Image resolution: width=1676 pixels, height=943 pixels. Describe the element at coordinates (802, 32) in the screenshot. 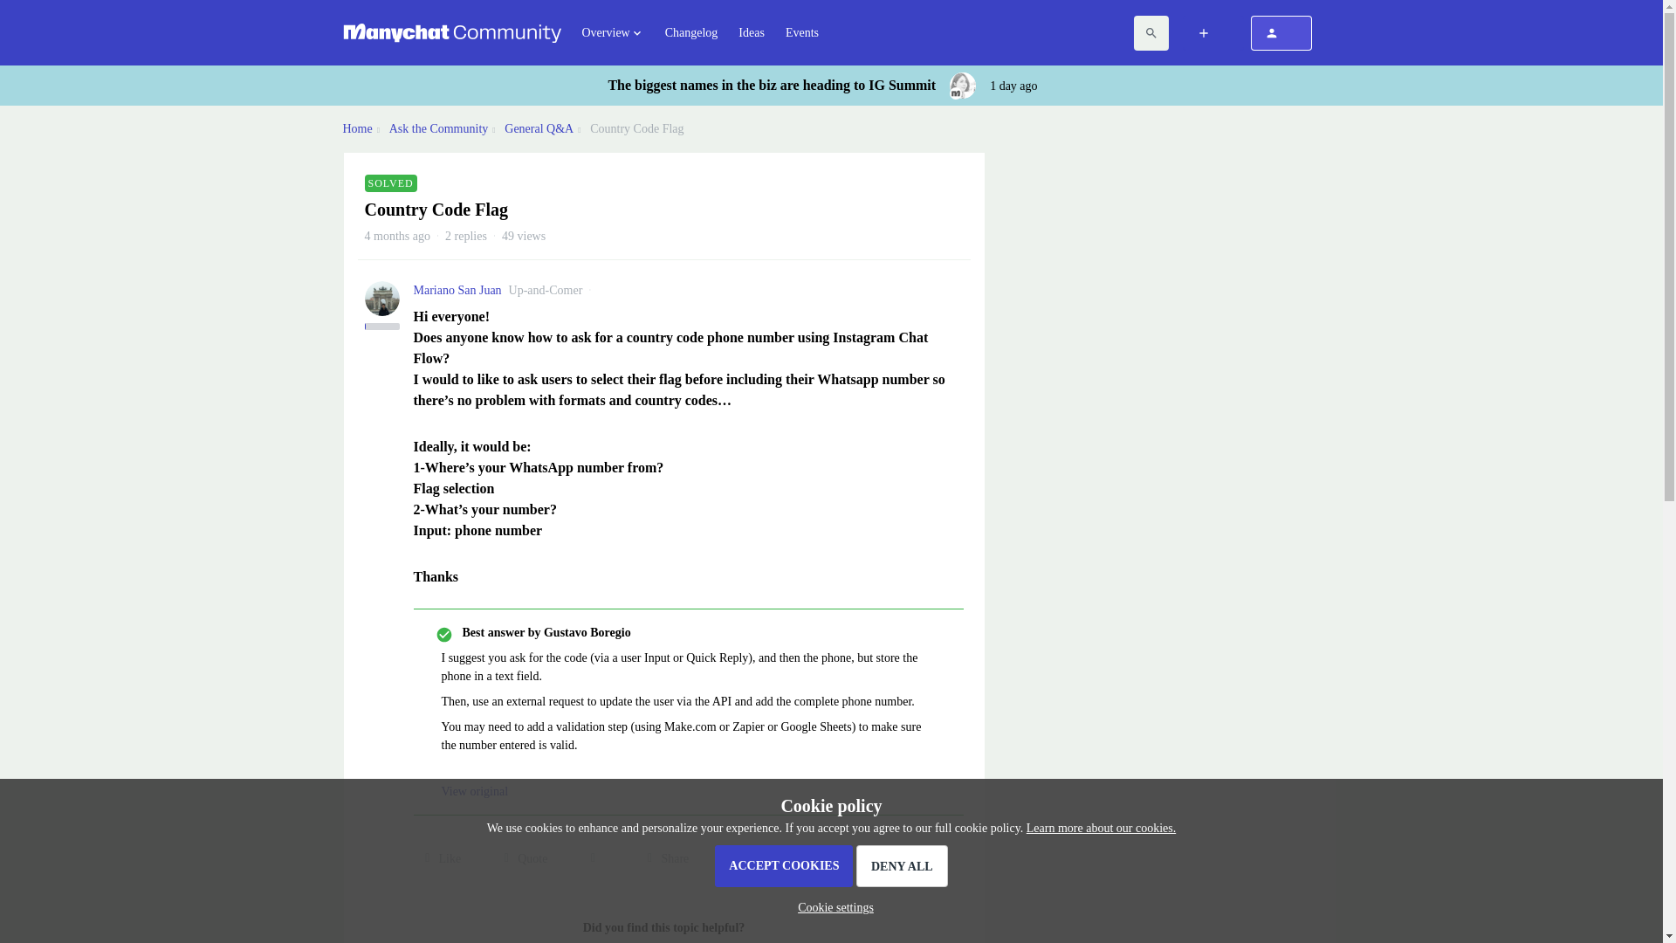

I see `Events` at that location.